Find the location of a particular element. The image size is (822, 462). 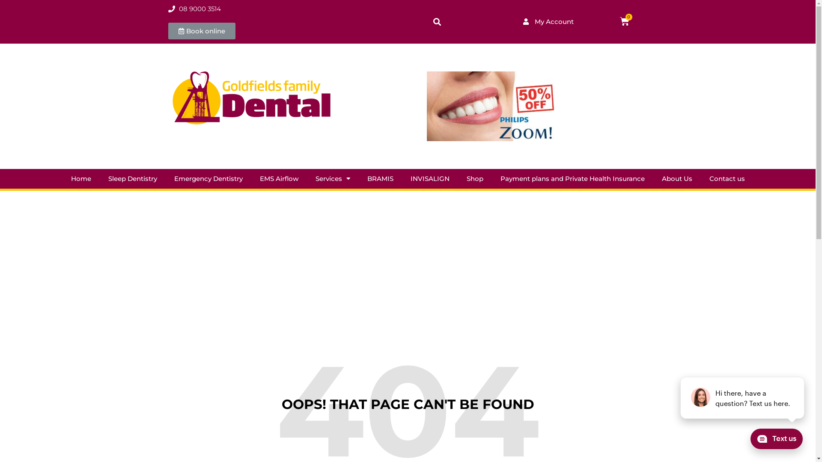

My Account is located at coordinates (548, 21).